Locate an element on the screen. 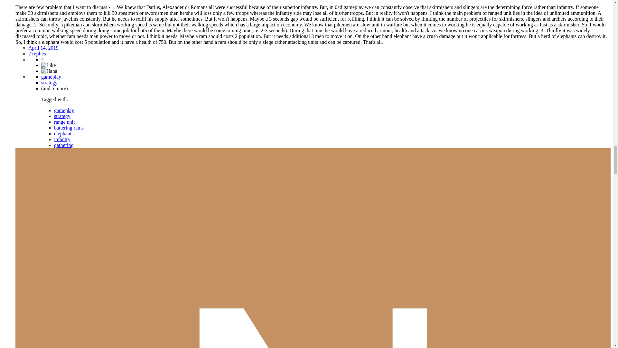 The height and width of the screenshot is (348, 618). 2019-04-14 14:25  is located at coordinates (43, 48).